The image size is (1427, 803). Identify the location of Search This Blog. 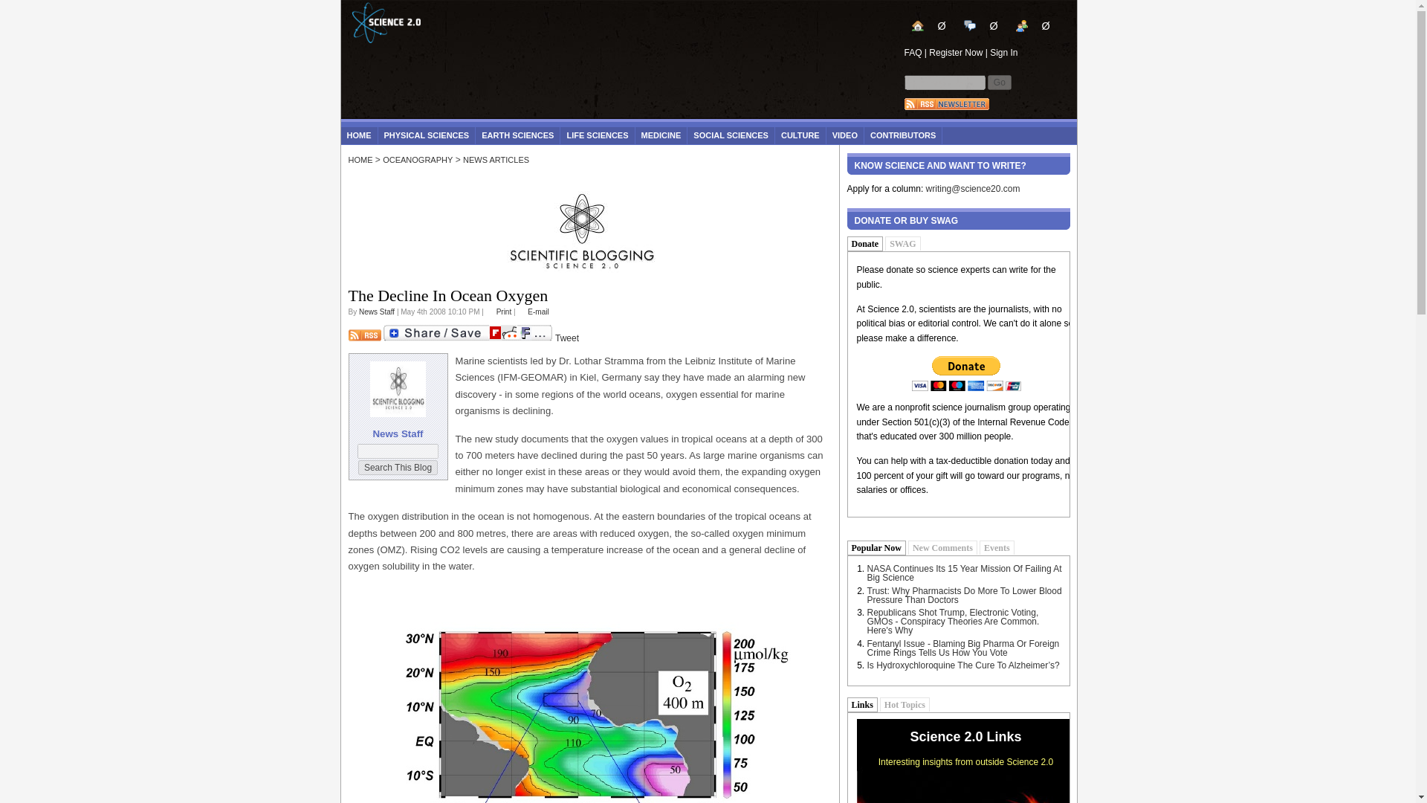
(398, 467).